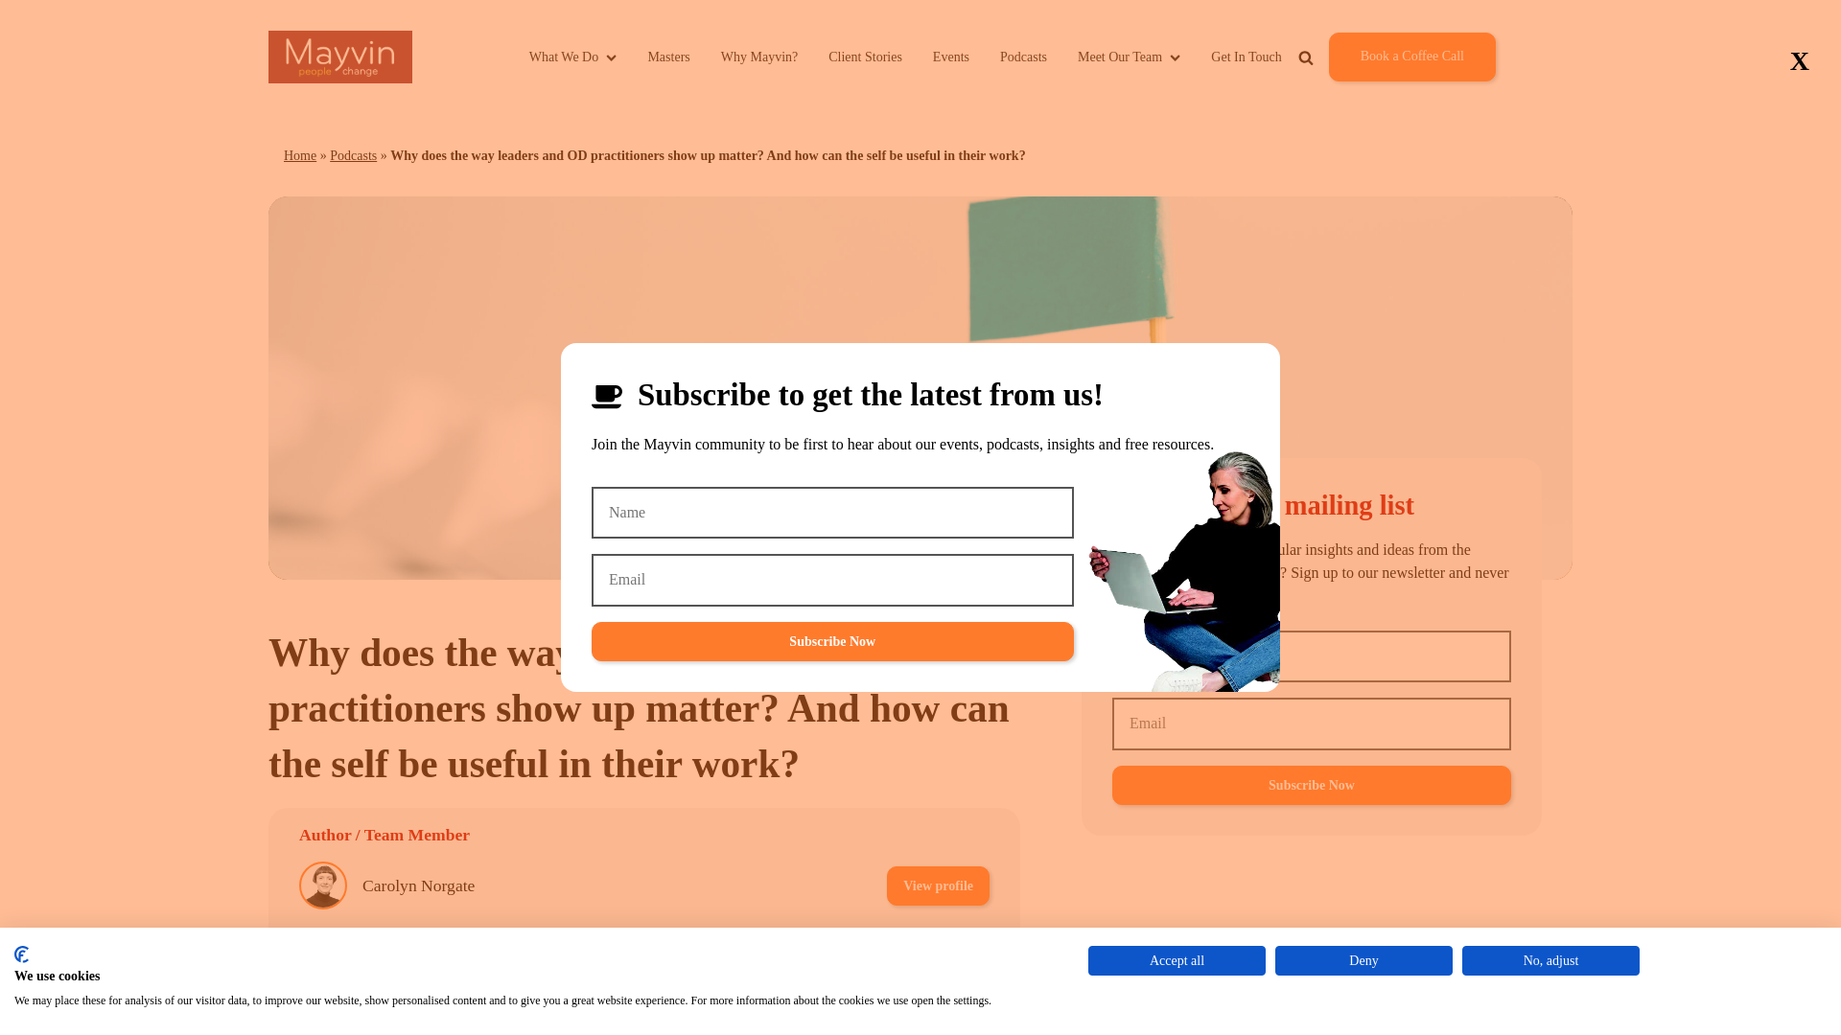 This screenshot has width=1841, height=1035. I want to click on Why Mayvin?, so click(759, 57).